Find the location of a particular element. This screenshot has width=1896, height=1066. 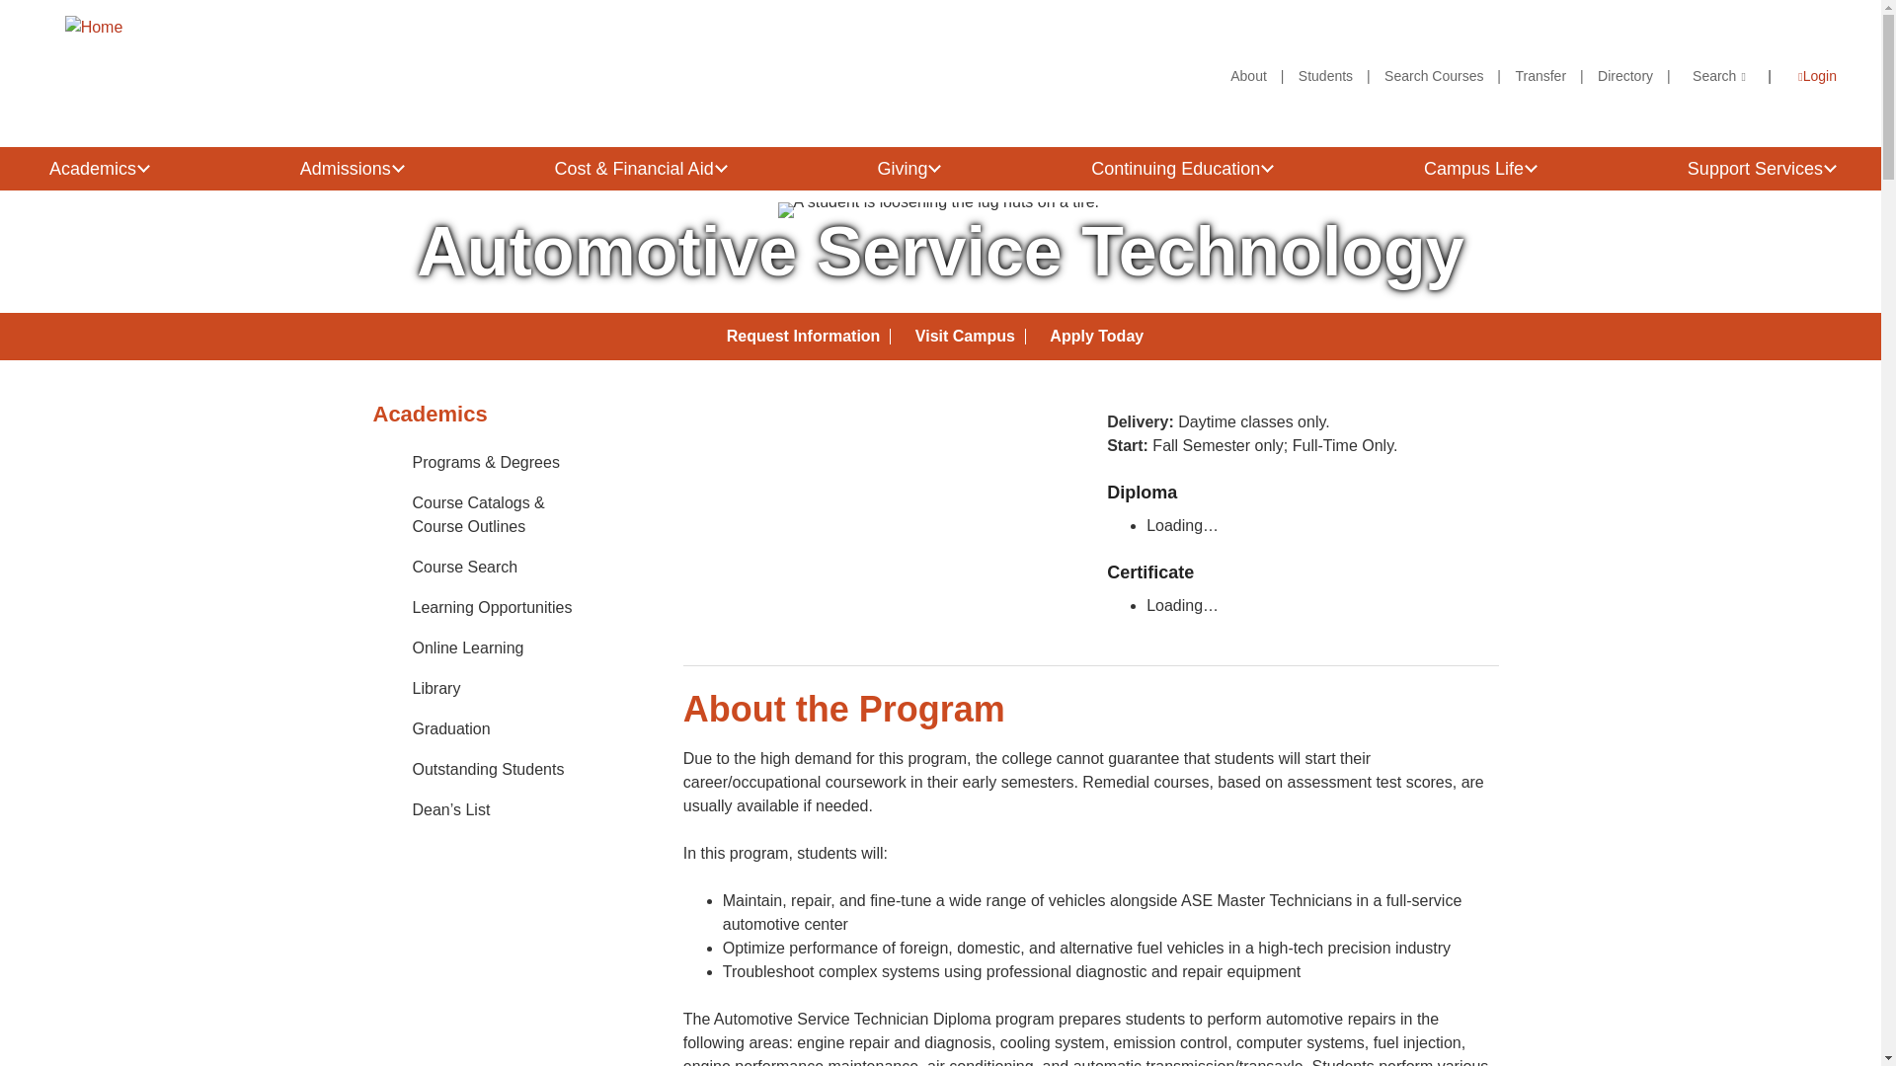

Directory is located at coordinates (1625, 75).